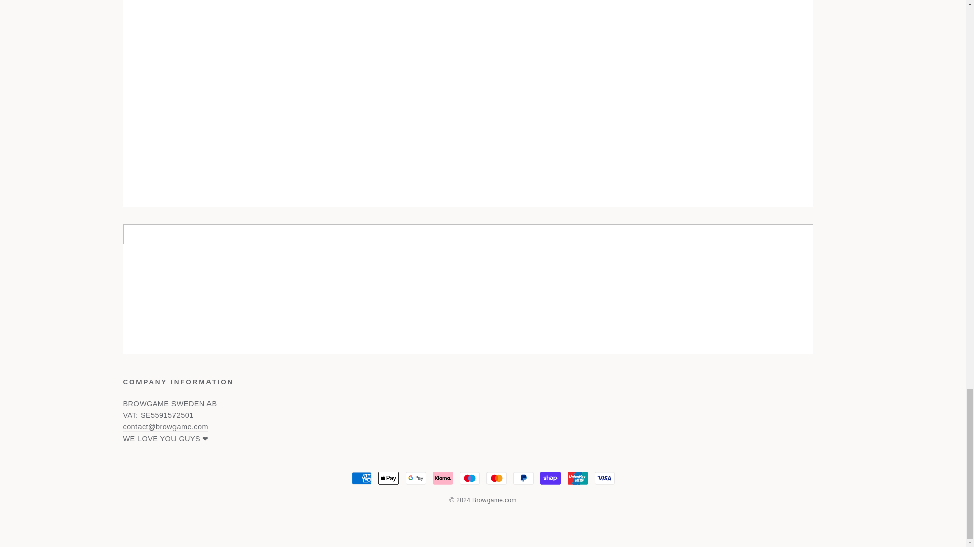 Image resolution: width=974 pixels, height=547 pixels. Describe the element at coordinates (389, 478) in the screenshot. I see `Apple Pay` at that location.